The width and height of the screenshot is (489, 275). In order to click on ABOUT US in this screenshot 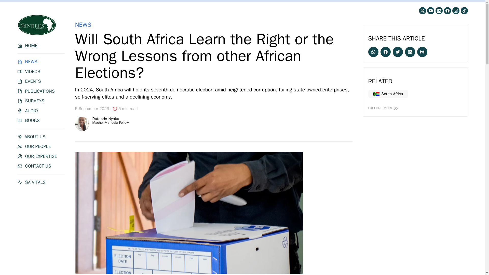, I will do `click(41, 136)`.